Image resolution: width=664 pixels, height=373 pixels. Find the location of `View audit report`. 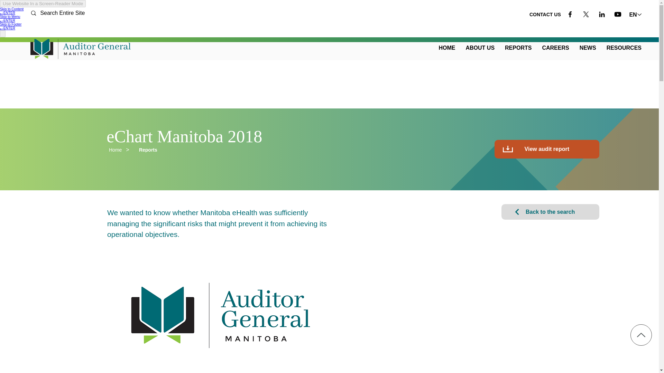

View audit report is located at coordinates (547, 149).